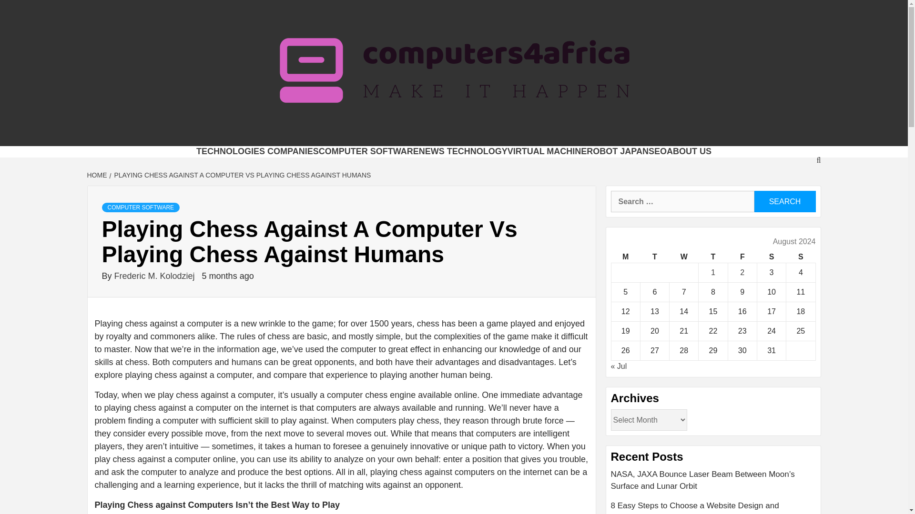 The image size is (915, 514). Describe the element at coordinates (784, 201) in the screenshot. I see `Search` at that location.